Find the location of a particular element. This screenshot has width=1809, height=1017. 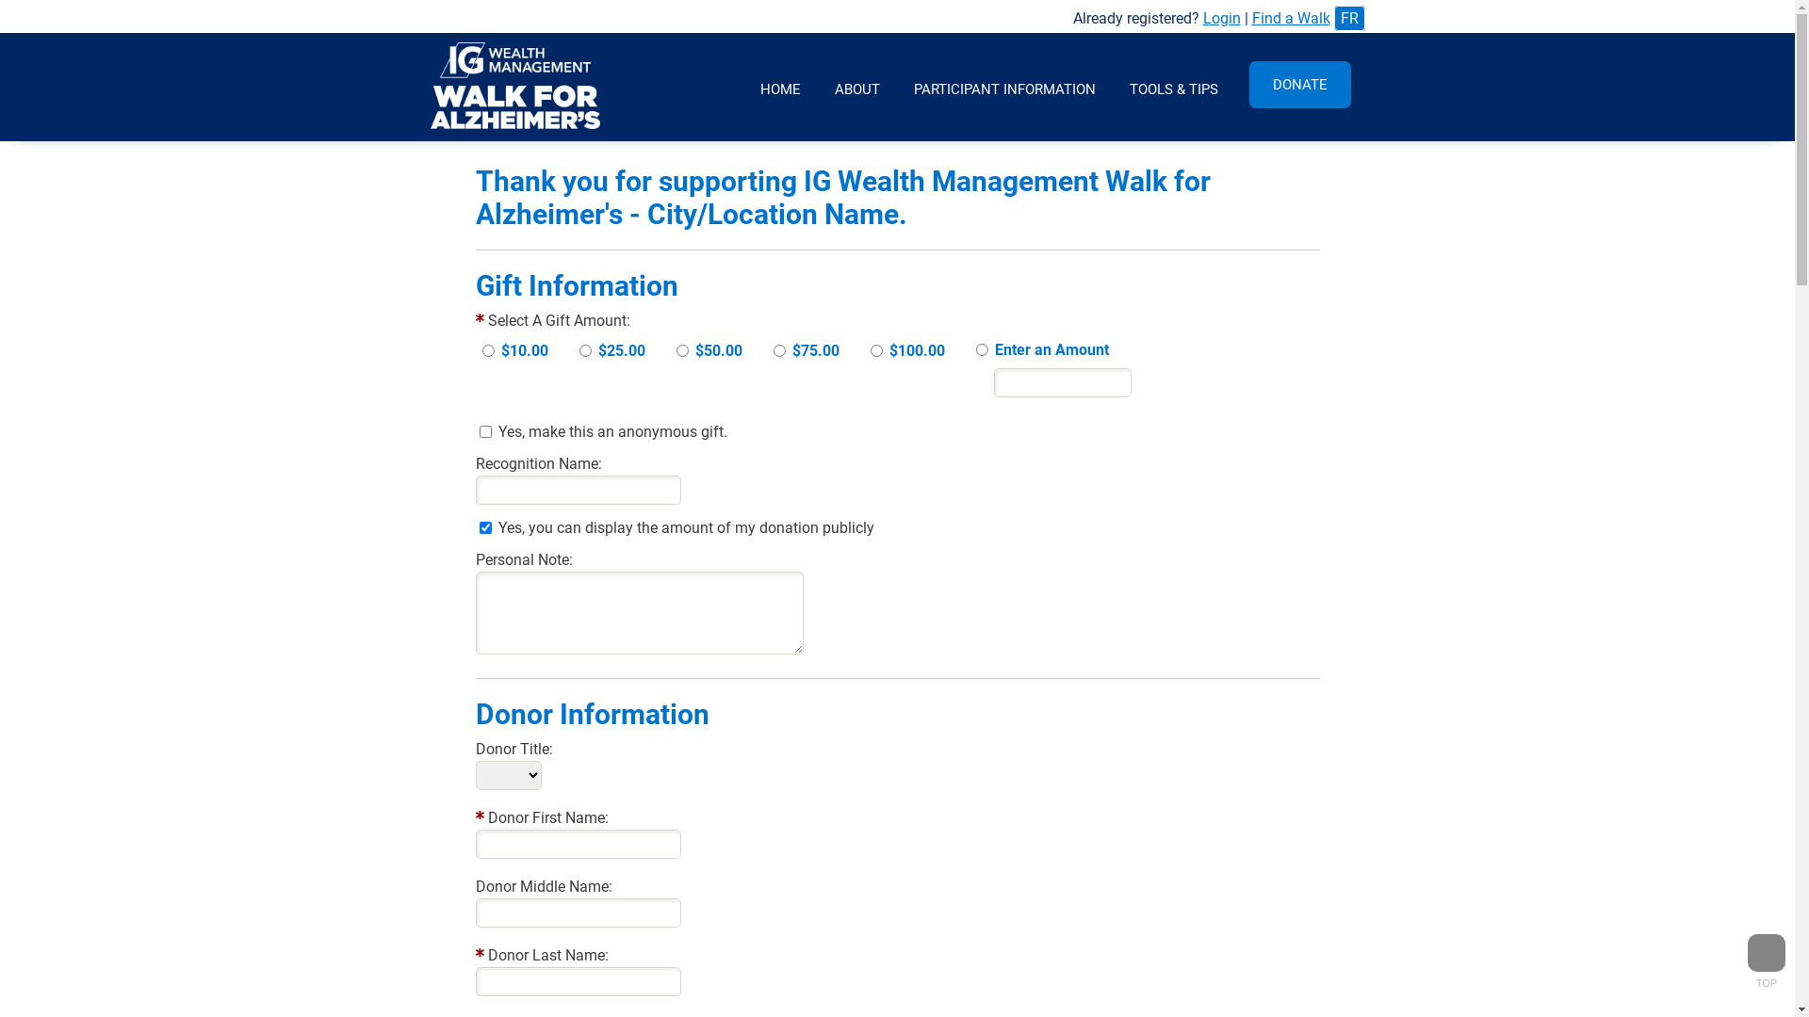

Find a Walk is located at coordinates (1291, 19).